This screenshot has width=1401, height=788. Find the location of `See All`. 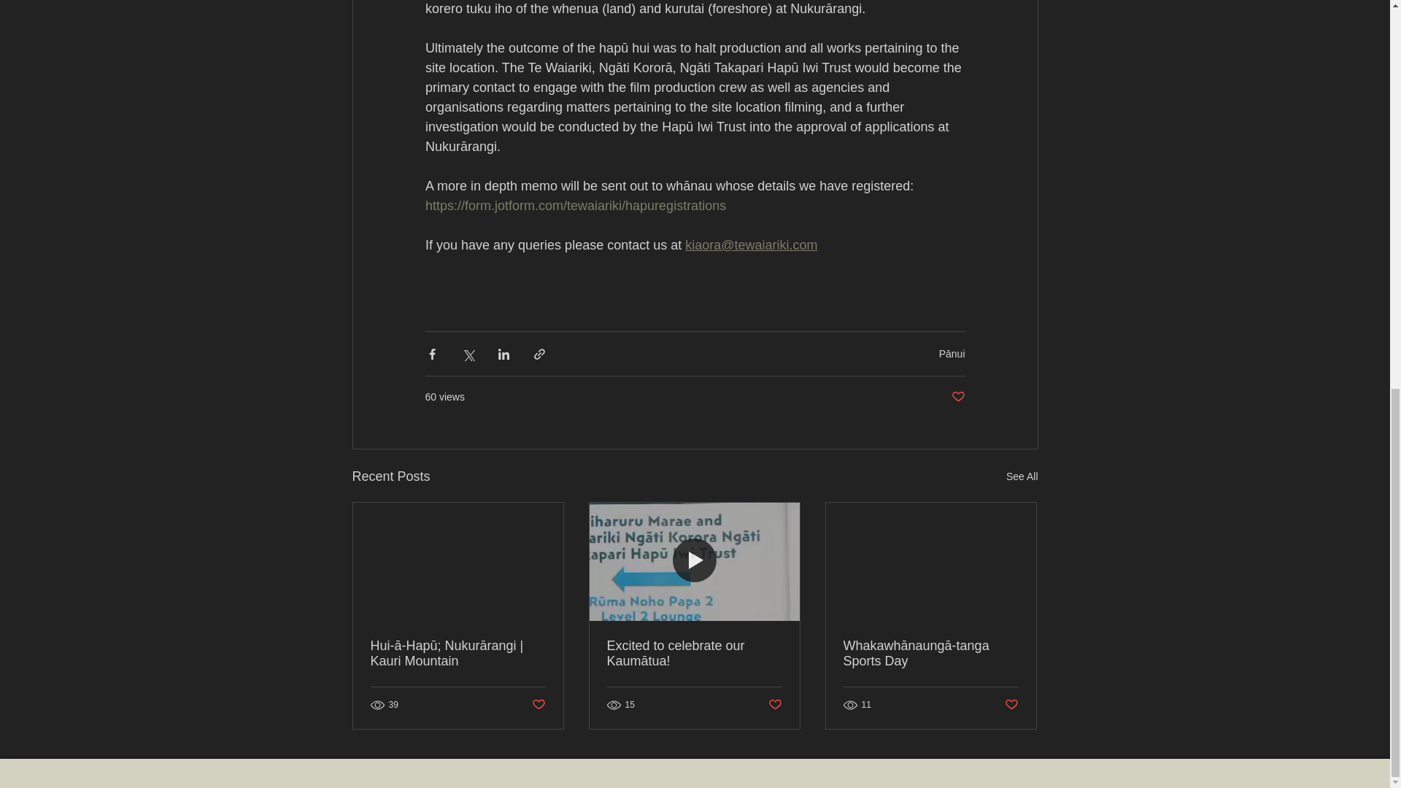

See All is located at coordinates (1022, 477).